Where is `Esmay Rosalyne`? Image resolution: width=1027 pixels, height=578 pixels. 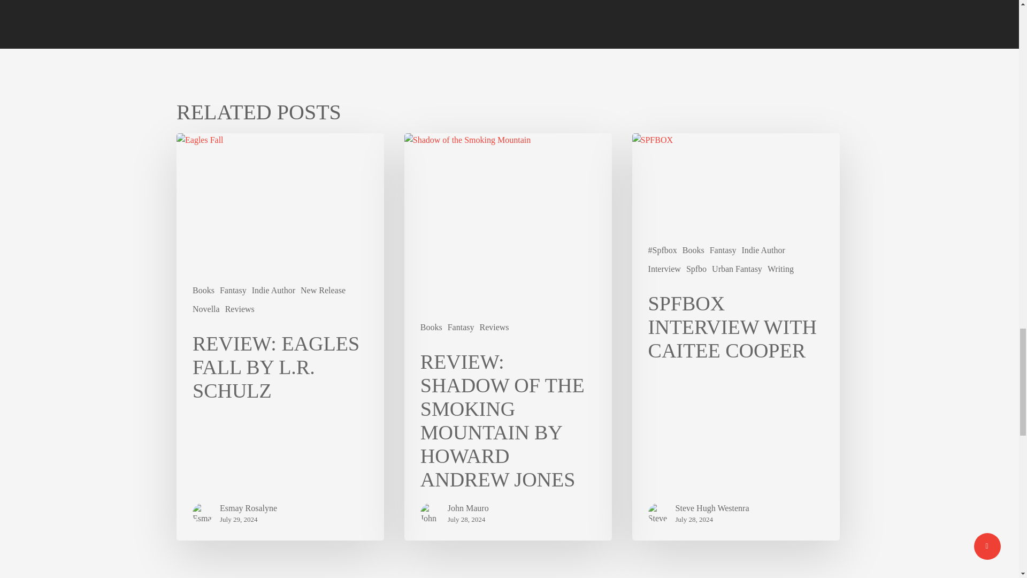
Esmay Rosalyne is located at coordinates (248, 508).